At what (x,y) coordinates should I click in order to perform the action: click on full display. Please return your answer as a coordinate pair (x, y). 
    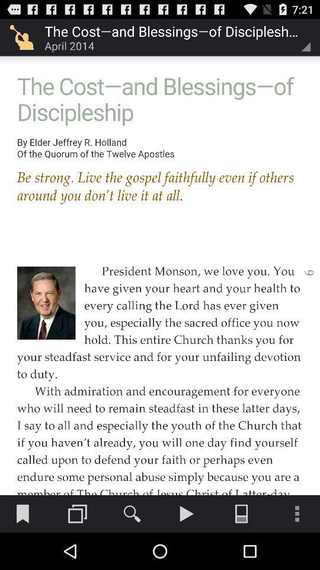
    Looking at the image, I should click on (160, 247).